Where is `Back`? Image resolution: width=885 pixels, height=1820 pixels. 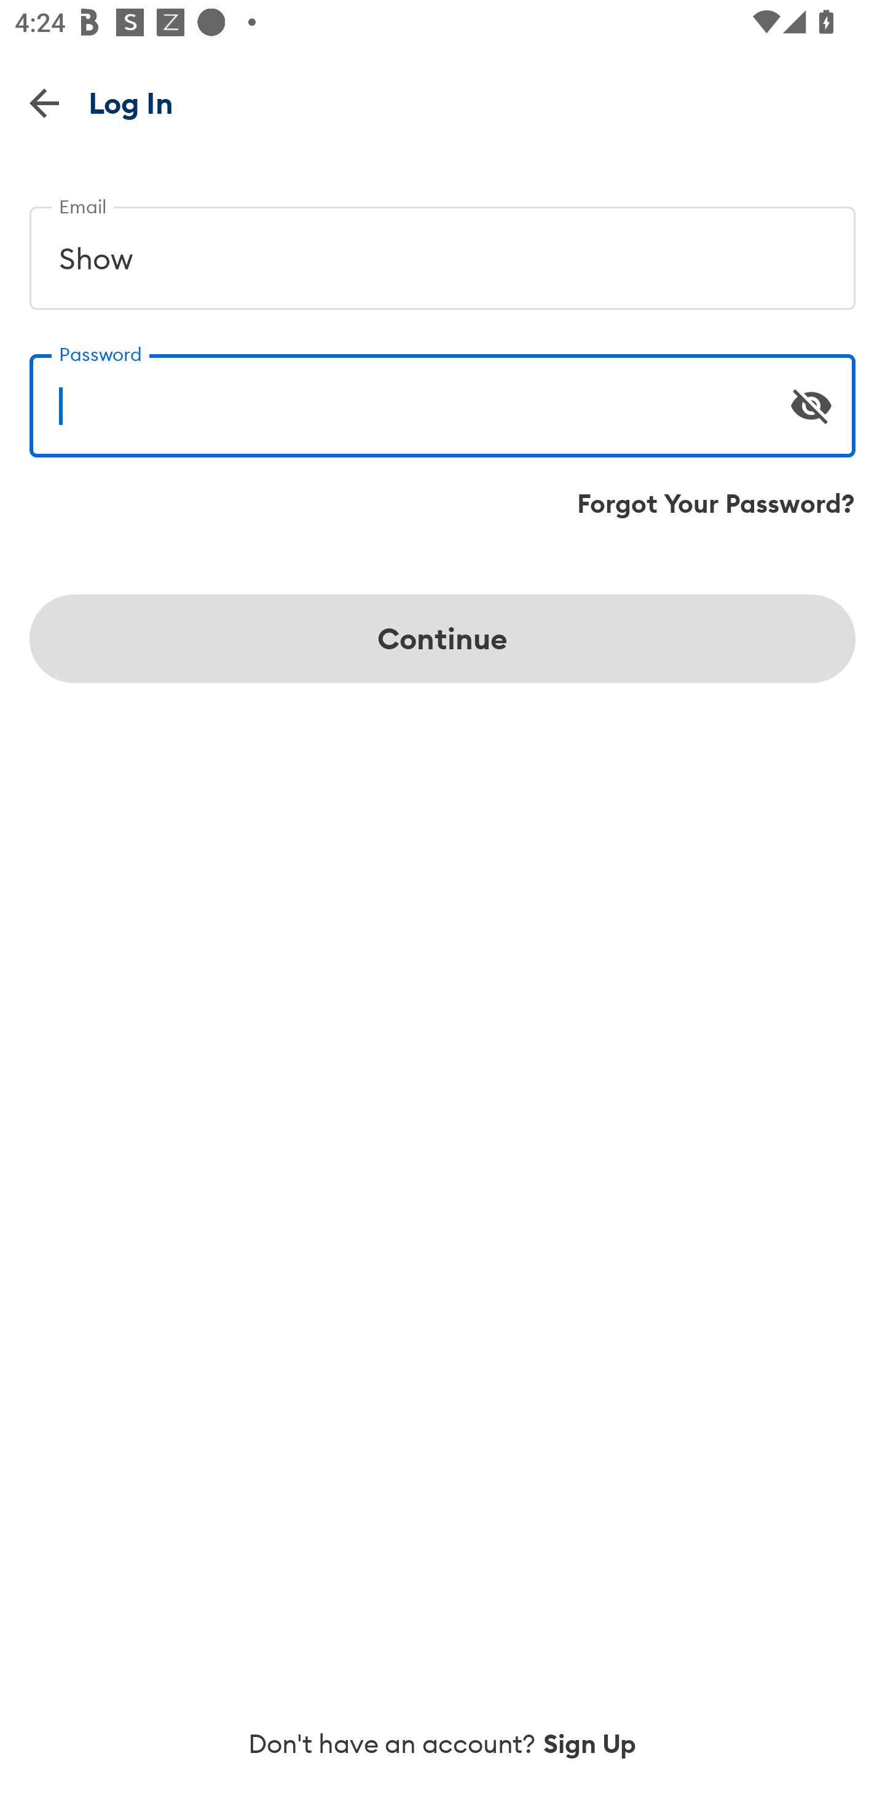 Back is located at coordinates (44, 102).